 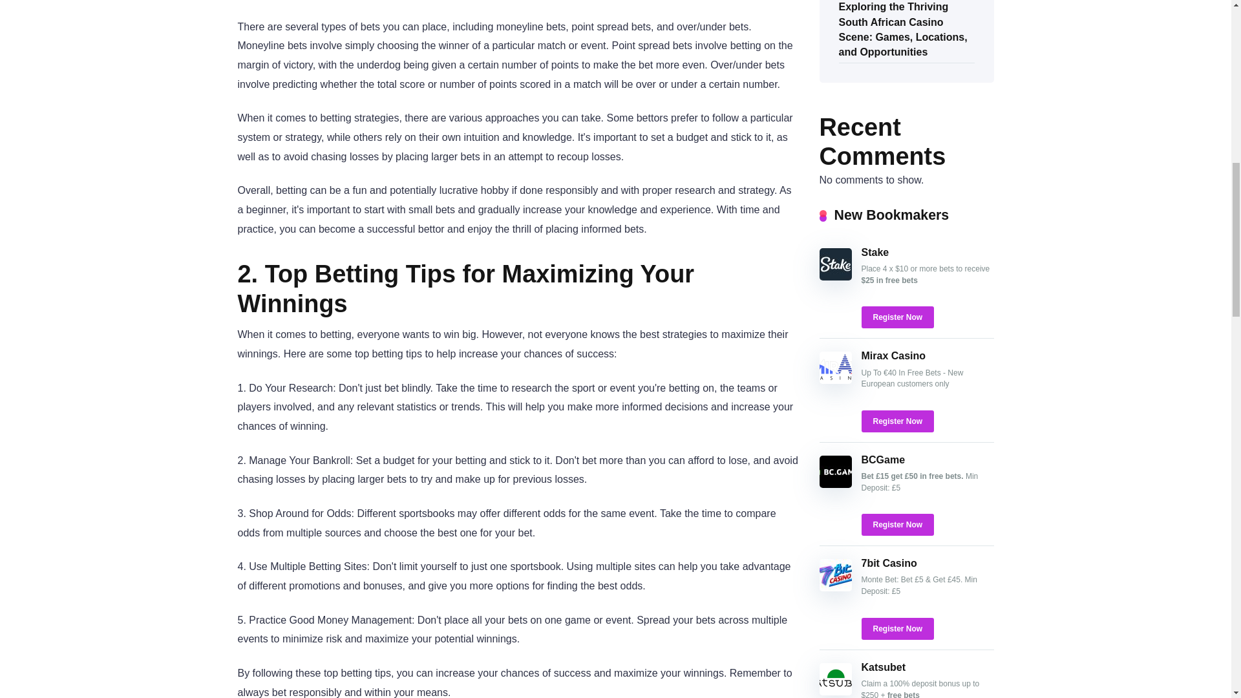 I want to click on Register Now, so click(x=897, y=317).